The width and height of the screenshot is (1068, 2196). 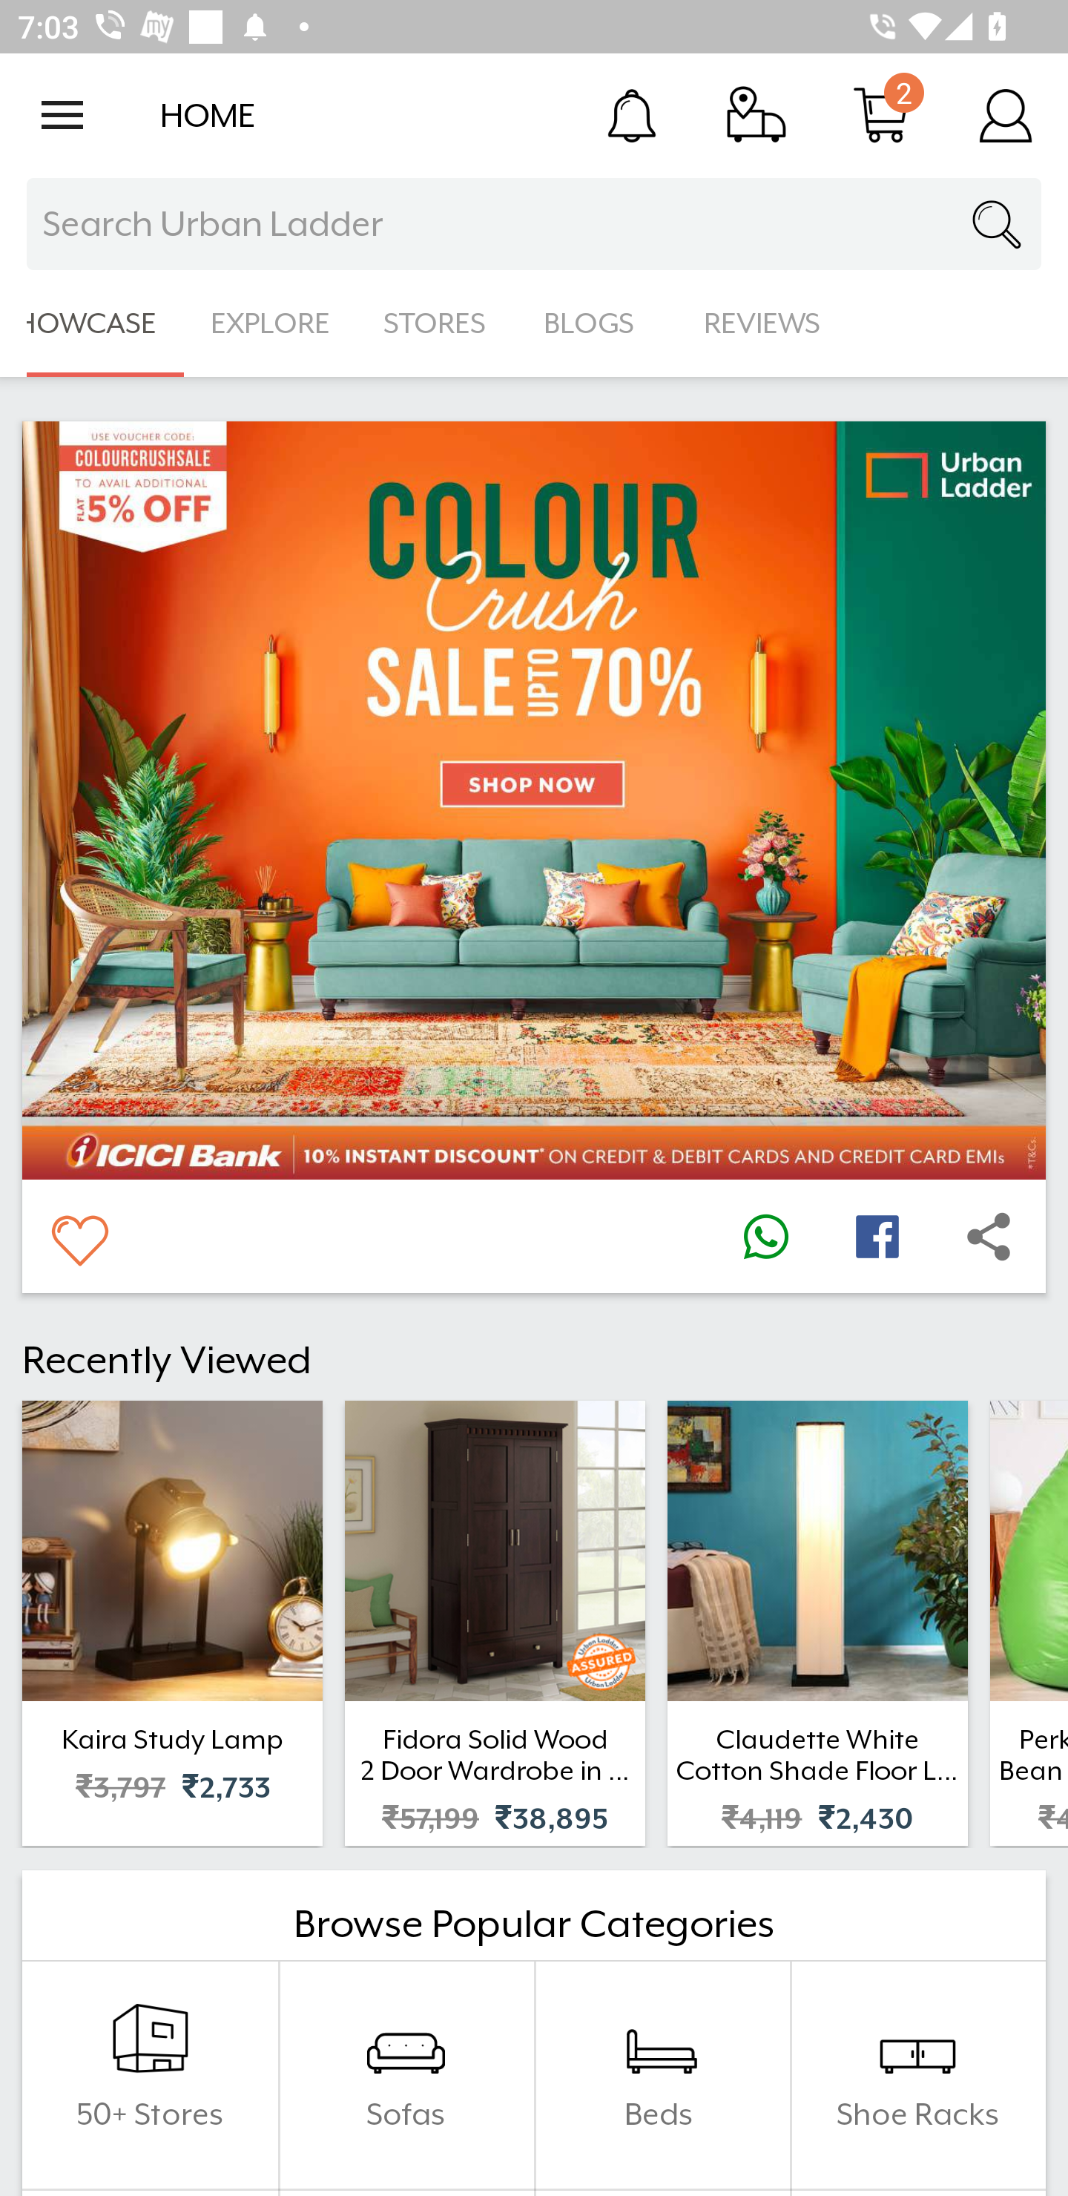 I want to click on Search Urban Ladder , so click(x=534, y=224).